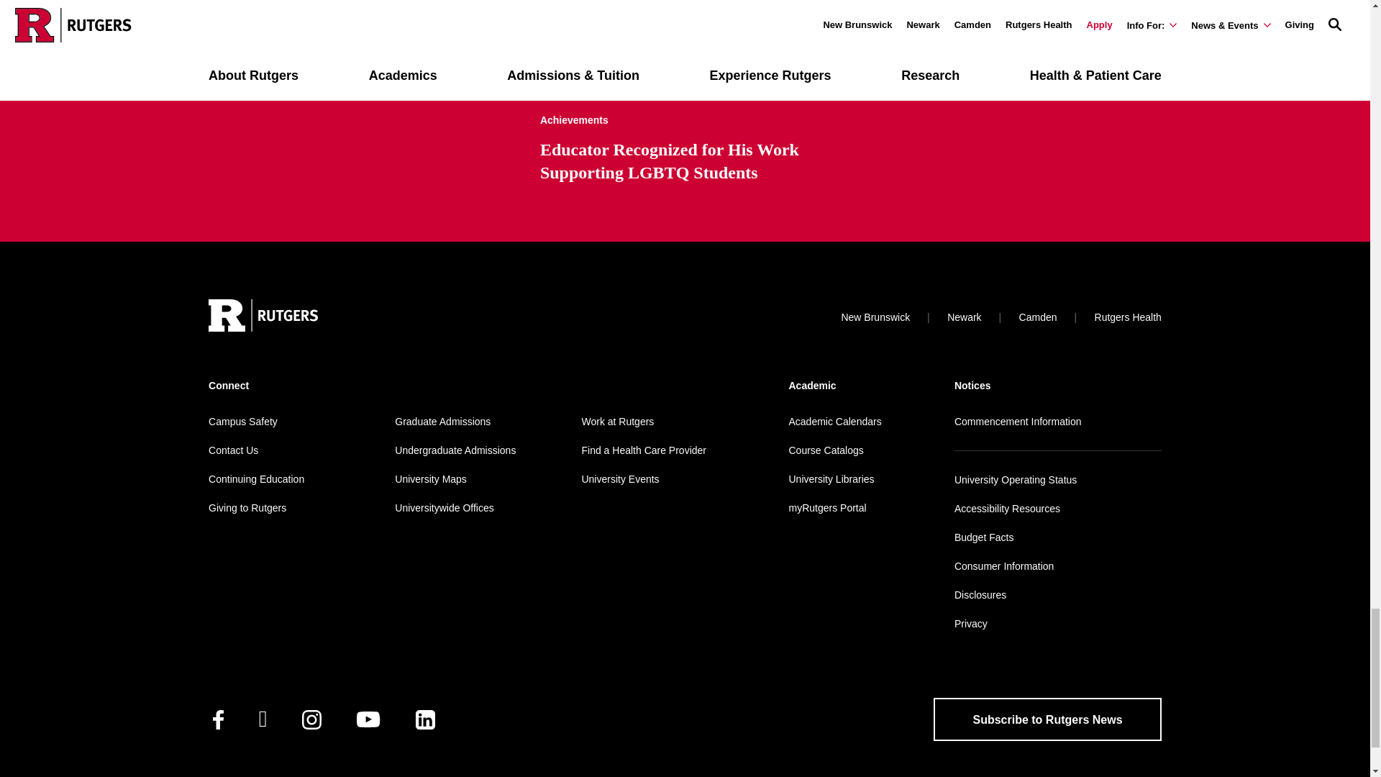 This screenshot has width=1381, height=777. I want to click on Undergraduate Admissions, so click(455, 450).